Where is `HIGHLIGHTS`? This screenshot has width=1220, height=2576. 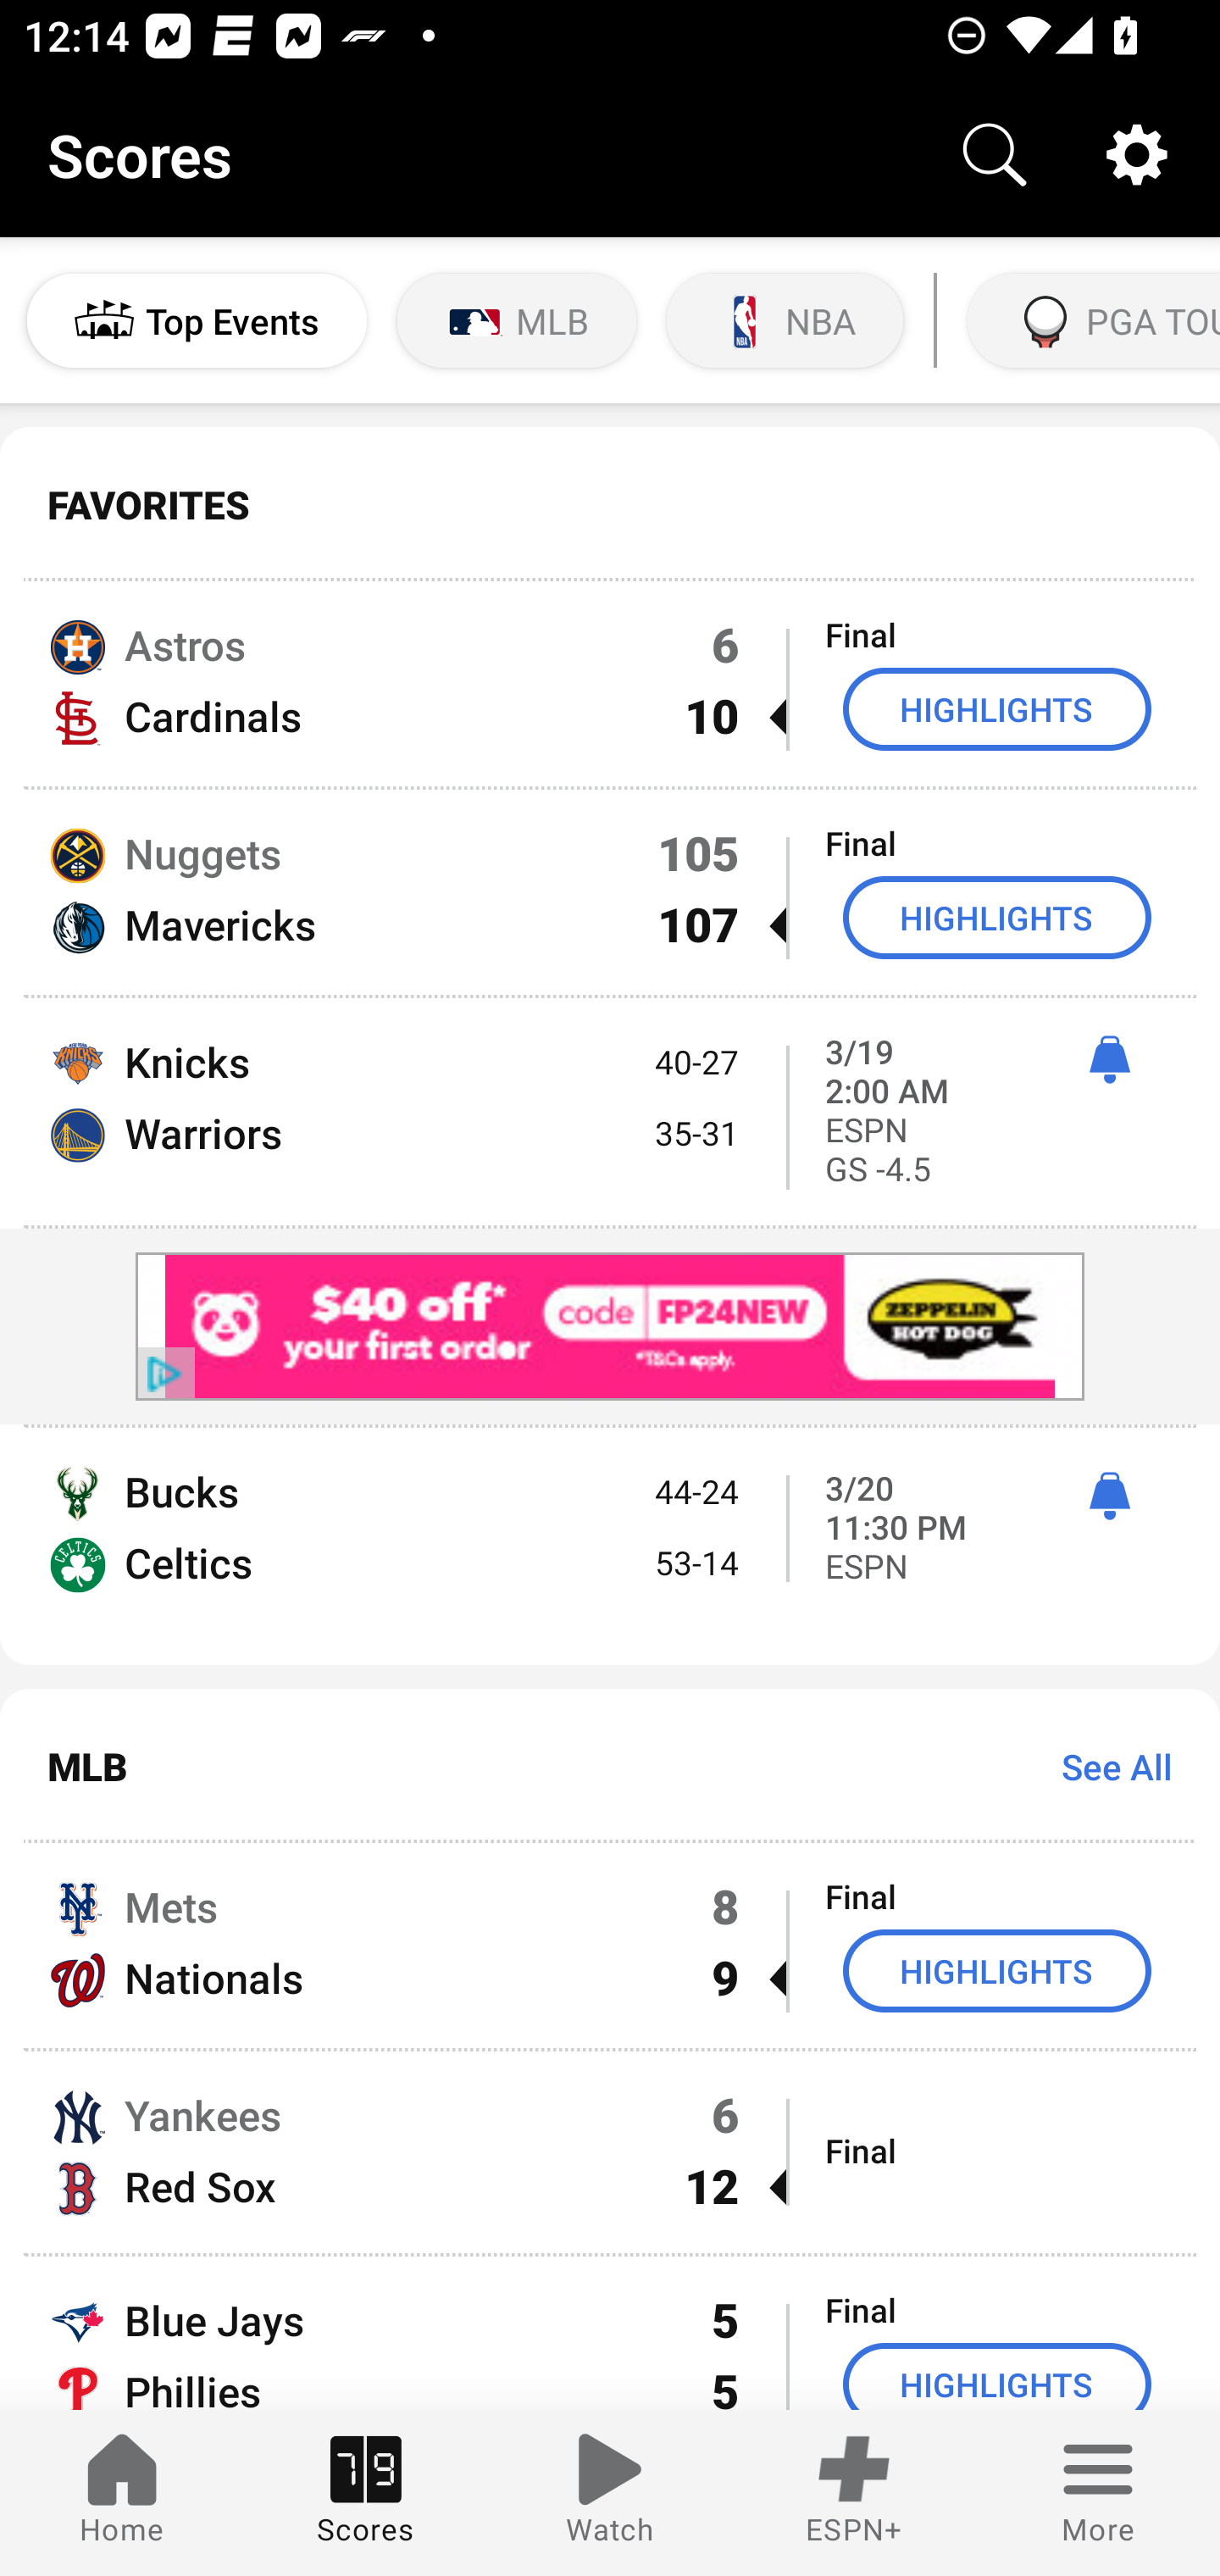
HIGHLIGHTS is located at coordinates (997, 1970).